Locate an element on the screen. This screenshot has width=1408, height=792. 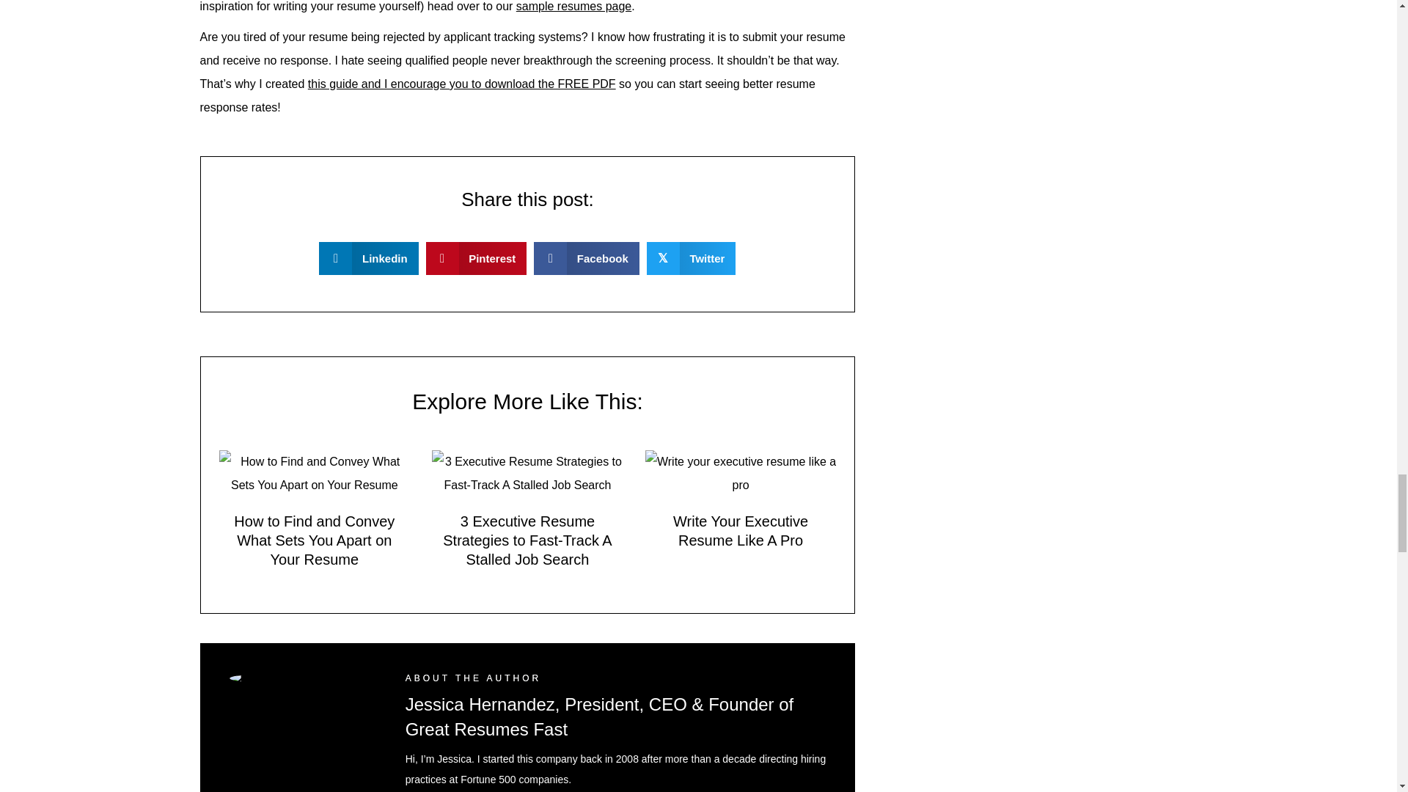
Write Your Executive Resume Like A Pro is located at coordinates (741, 472).